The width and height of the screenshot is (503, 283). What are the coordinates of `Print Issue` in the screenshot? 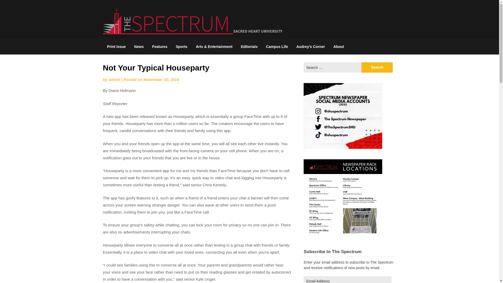 It's located at (116, 47).